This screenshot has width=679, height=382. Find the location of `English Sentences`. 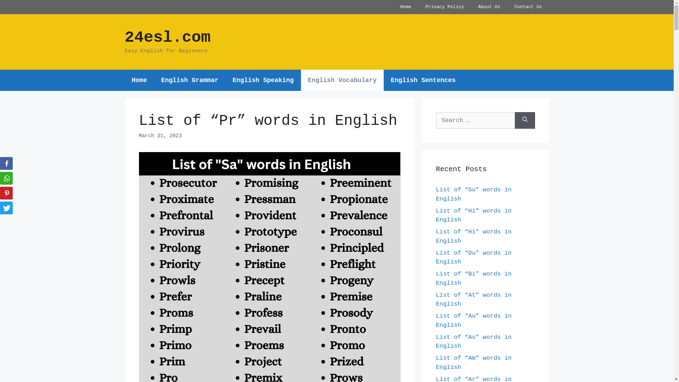

English Sentences is located at coordinates (423, 80).